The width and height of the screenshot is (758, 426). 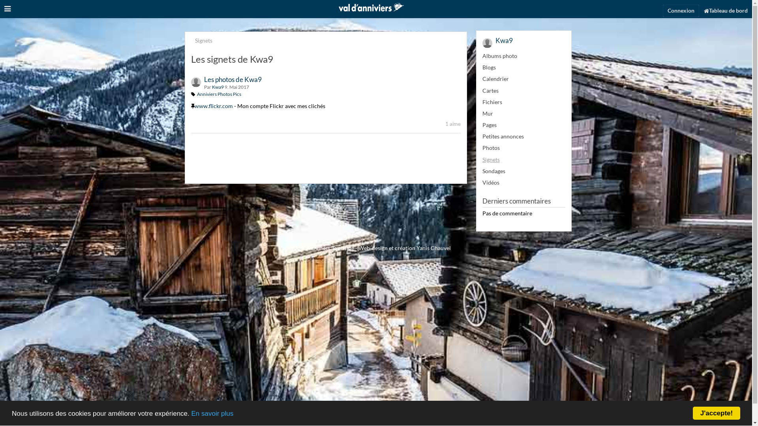 I want to click on 1 aime, so click(x=453, y=124).